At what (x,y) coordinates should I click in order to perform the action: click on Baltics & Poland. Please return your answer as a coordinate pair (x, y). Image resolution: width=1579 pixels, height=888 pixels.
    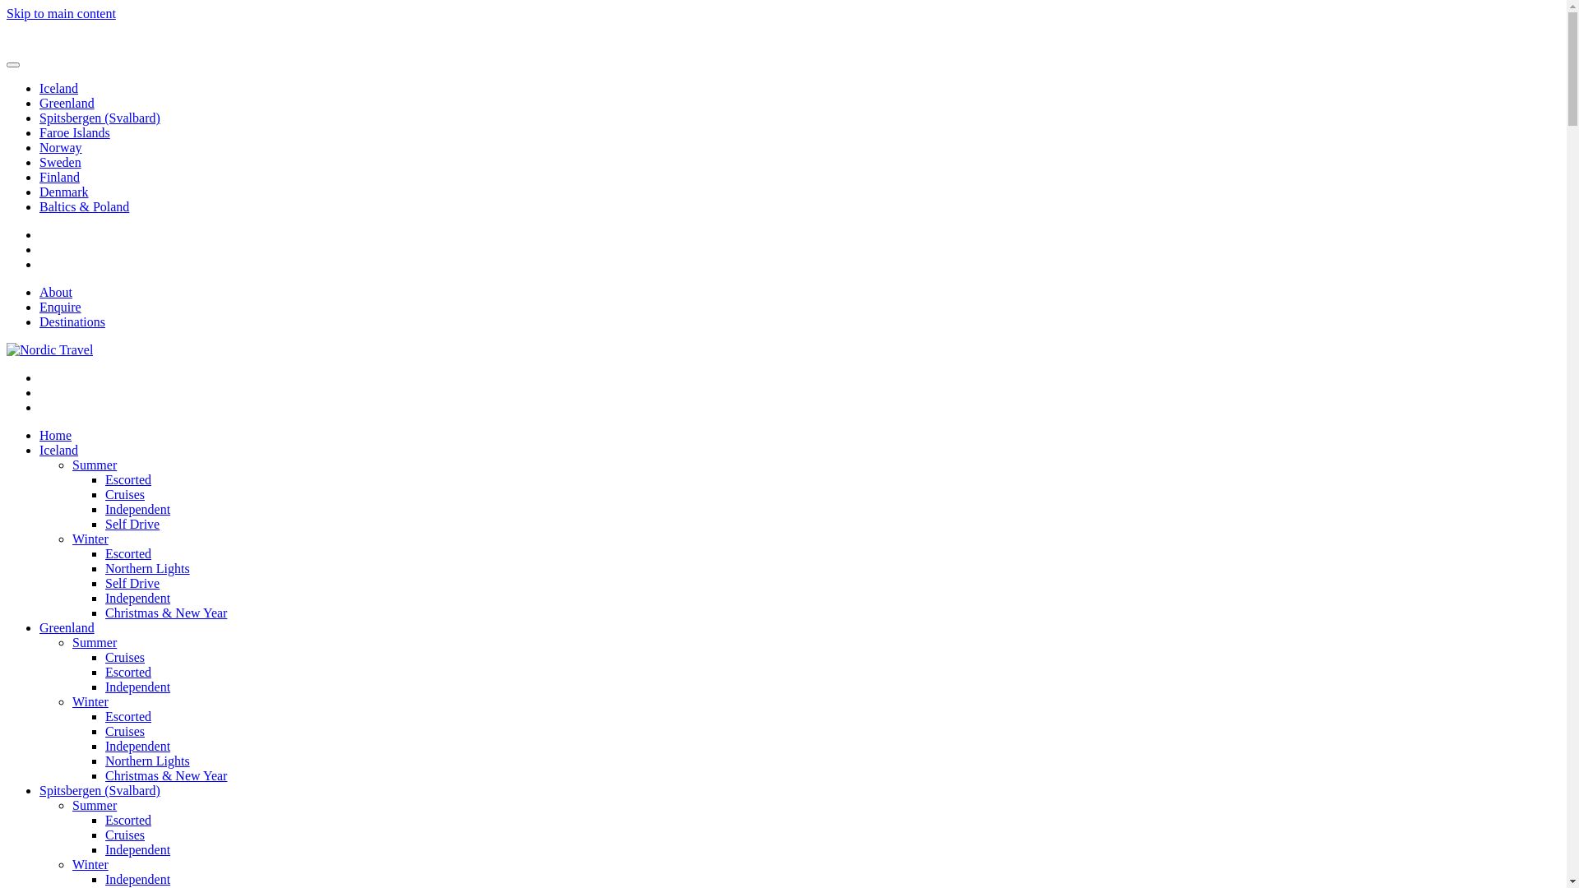
    Looking at the image, I should click on (84, 207).